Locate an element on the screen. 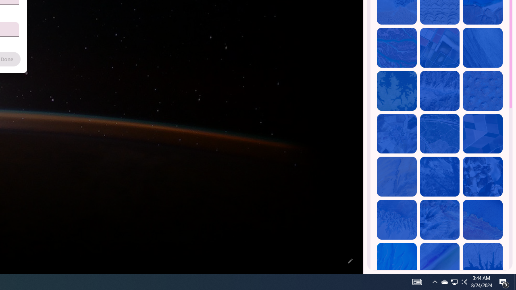  Hainan, China is located at coordinates (483, 263).